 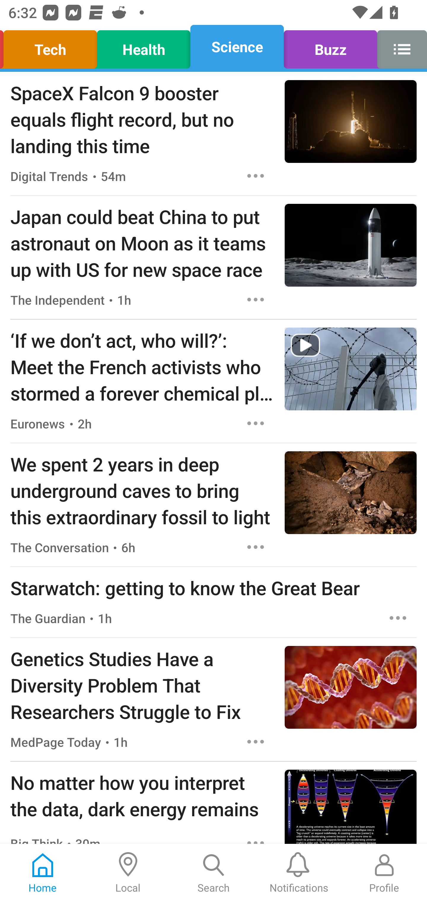 What do you see at coordinates (256, 742) in the screenshot?
I see `Options` at bounding box center [256, 742].